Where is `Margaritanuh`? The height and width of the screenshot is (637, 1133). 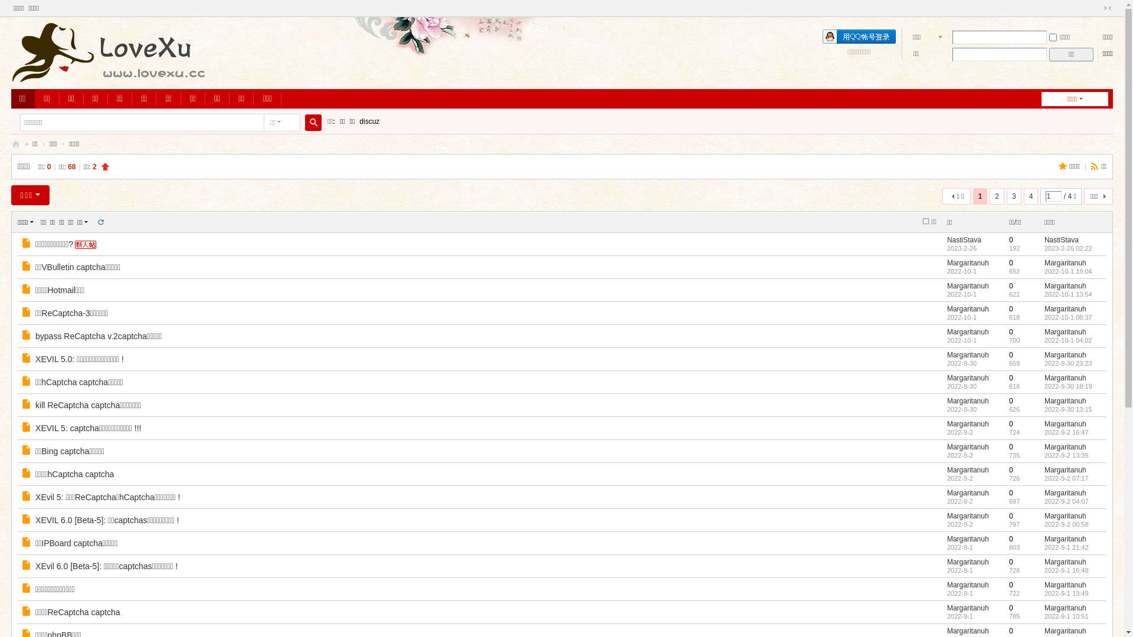
Margaritanuh is located at coordinates (1066, 263).